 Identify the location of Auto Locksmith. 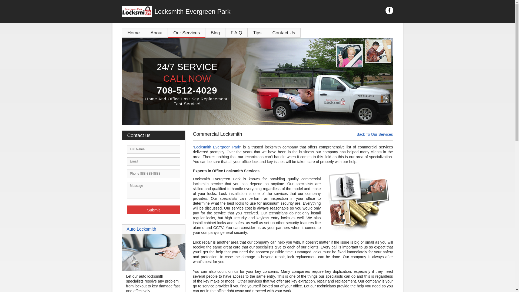
(154, 270).